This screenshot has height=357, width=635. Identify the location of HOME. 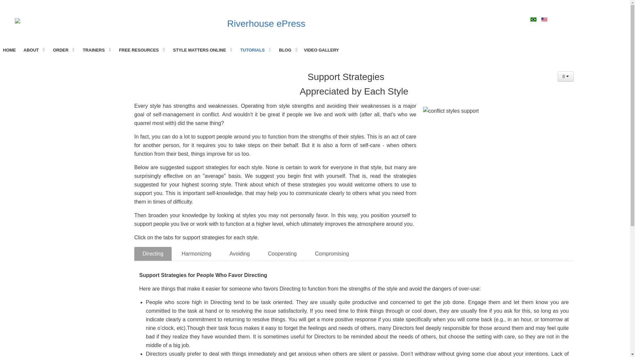
(9, 50).